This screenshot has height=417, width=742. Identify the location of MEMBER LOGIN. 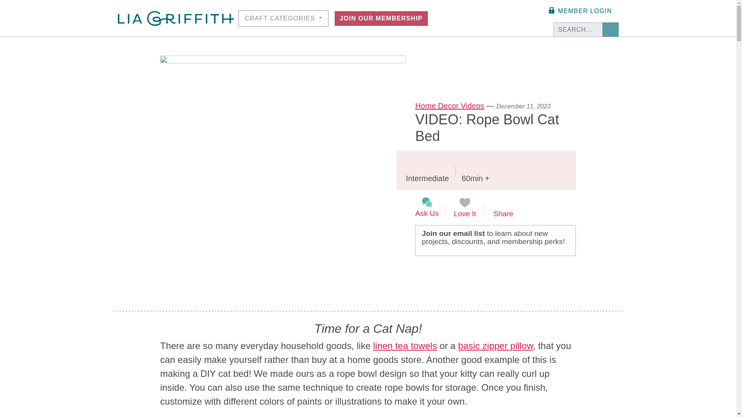
(579, 11).